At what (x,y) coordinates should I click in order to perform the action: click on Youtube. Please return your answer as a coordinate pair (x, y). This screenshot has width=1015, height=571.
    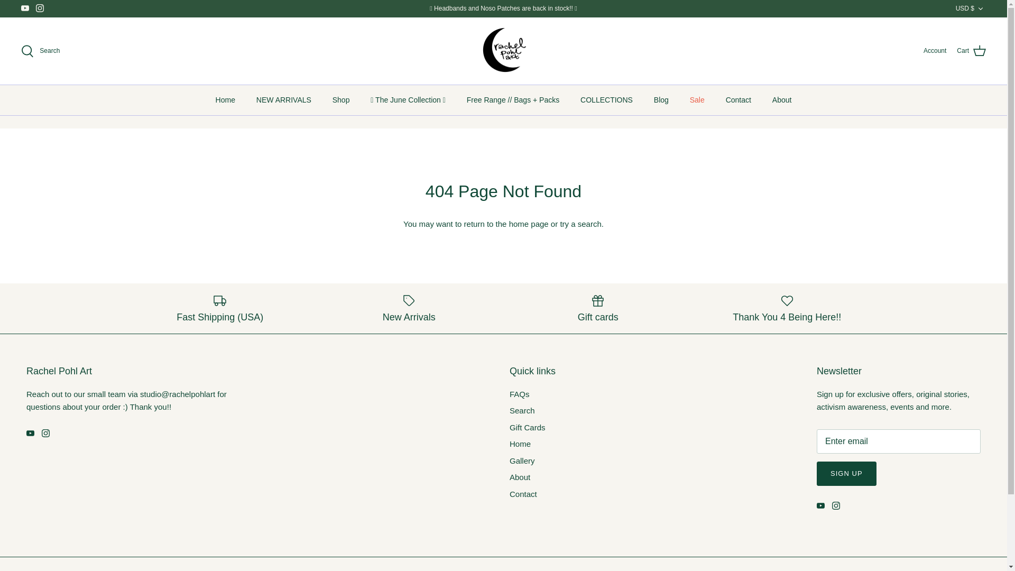
    Looking at the image, I should click on (30, 434).